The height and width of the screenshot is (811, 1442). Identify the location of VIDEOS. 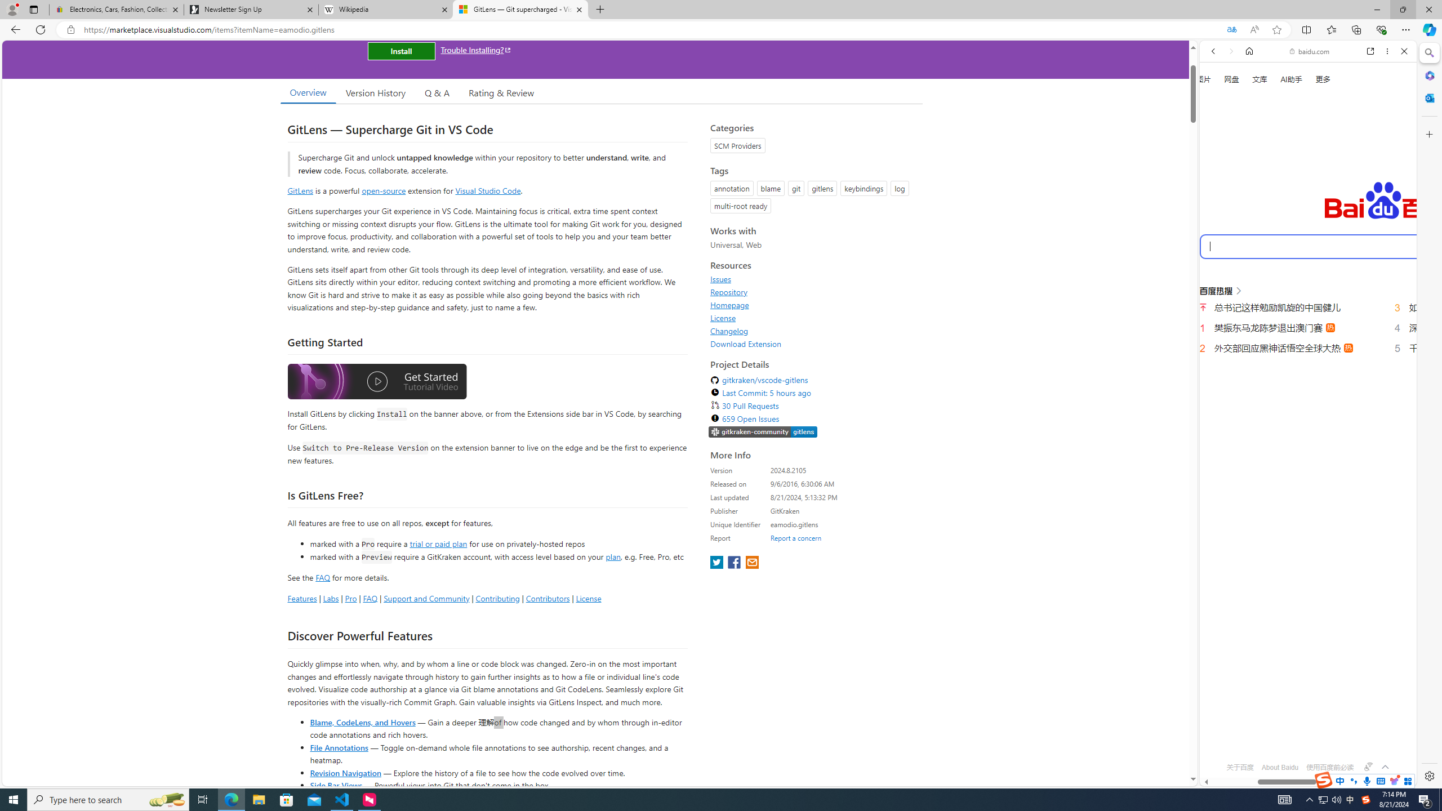
(1288, 191).